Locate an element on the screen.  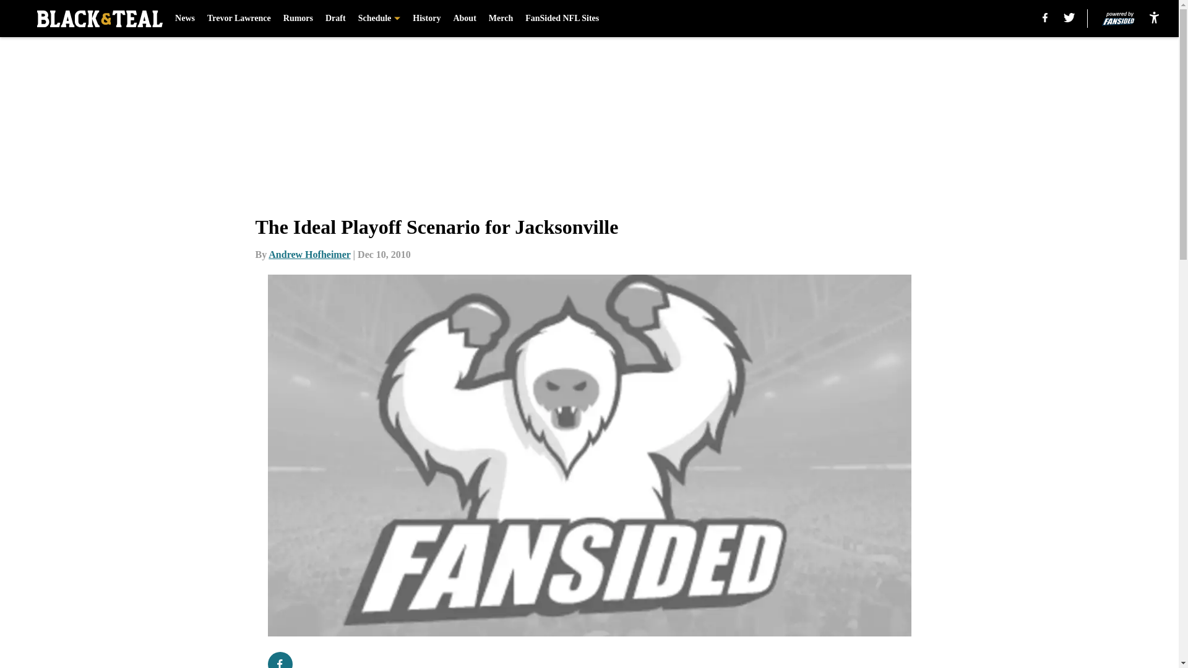
History is located at coordinates (426, 19).